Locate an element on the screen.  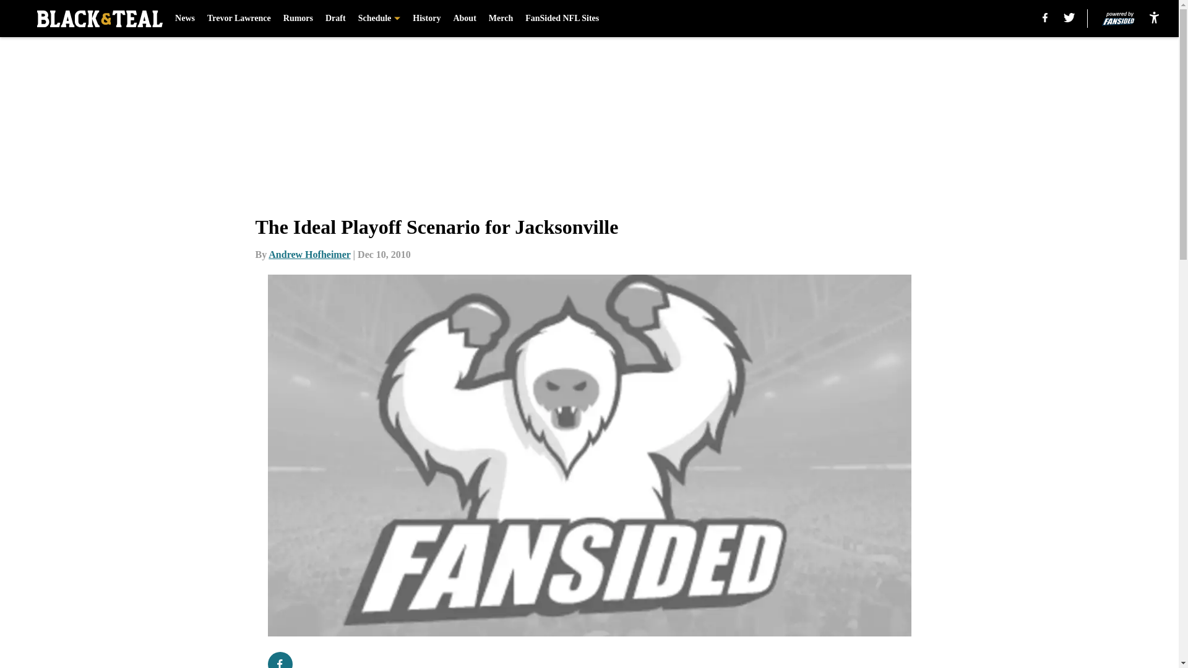
History is located at coordinates (426, 19).